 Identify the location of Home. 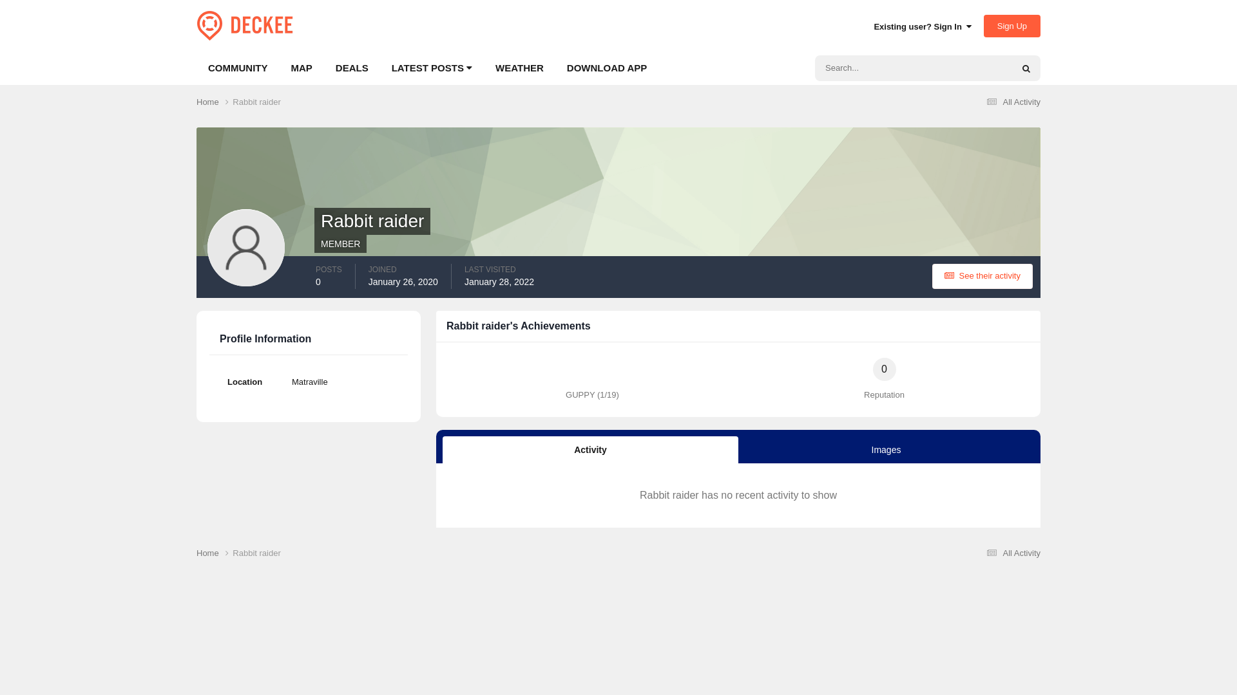
(215, 102).